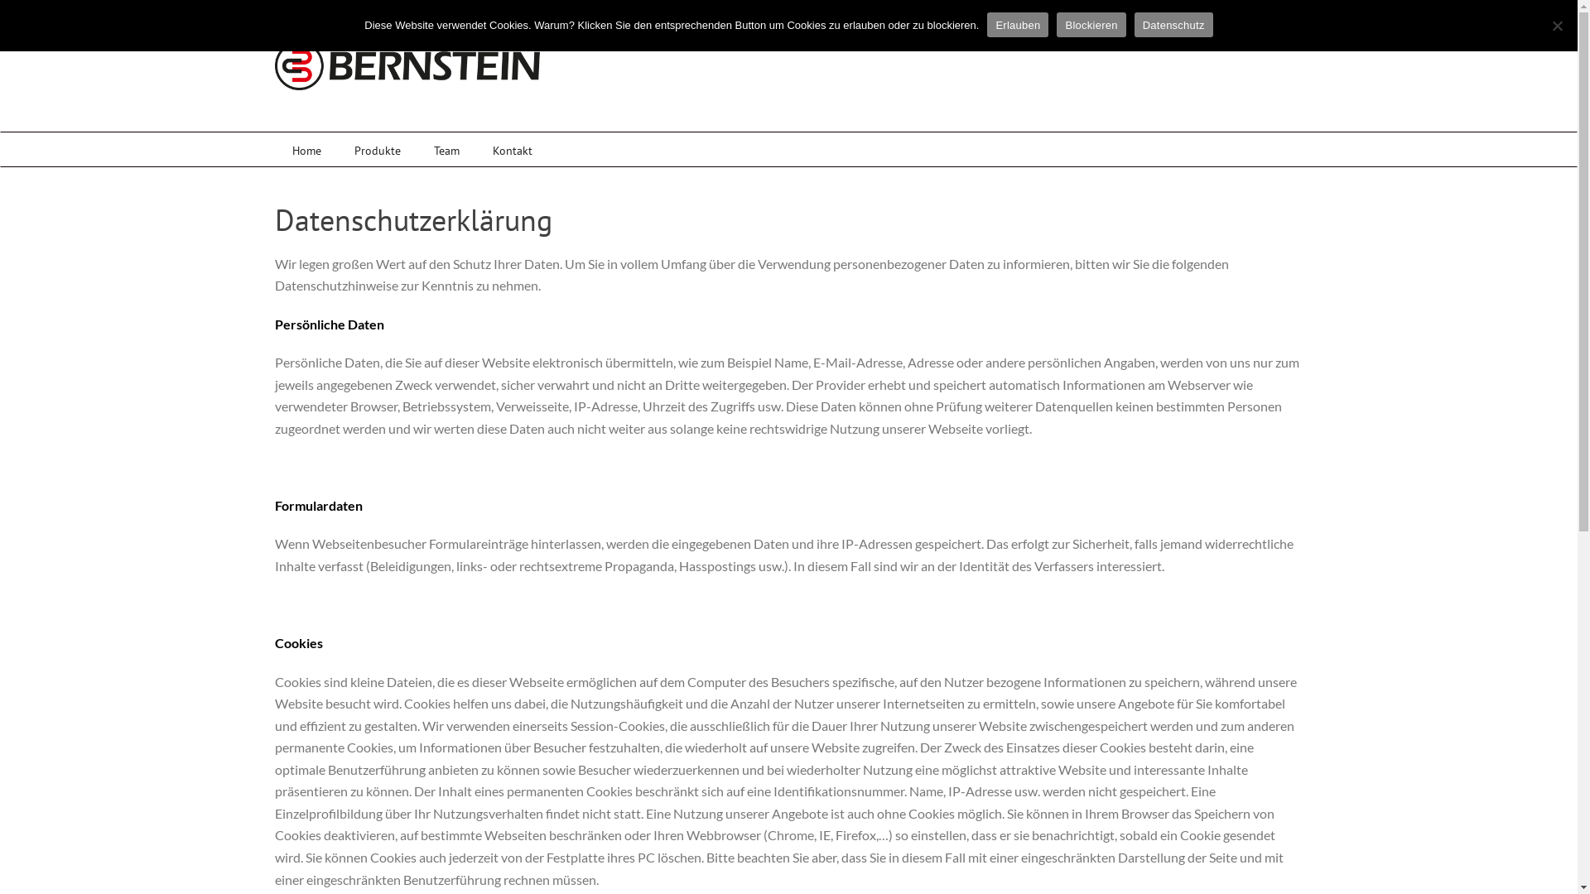 The width and height of the screenshot is (1590, 894). I want to click on www.bernstein-schweiz.ch, so click(381, 869).